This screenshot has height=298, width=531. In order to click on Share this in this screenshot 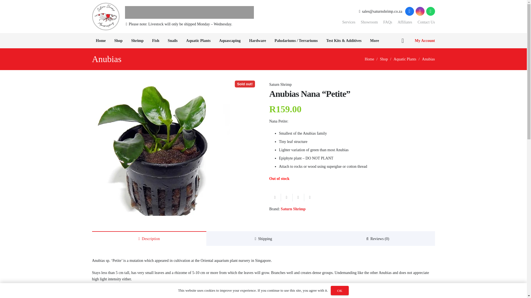, I will do `click(287, 198)`.